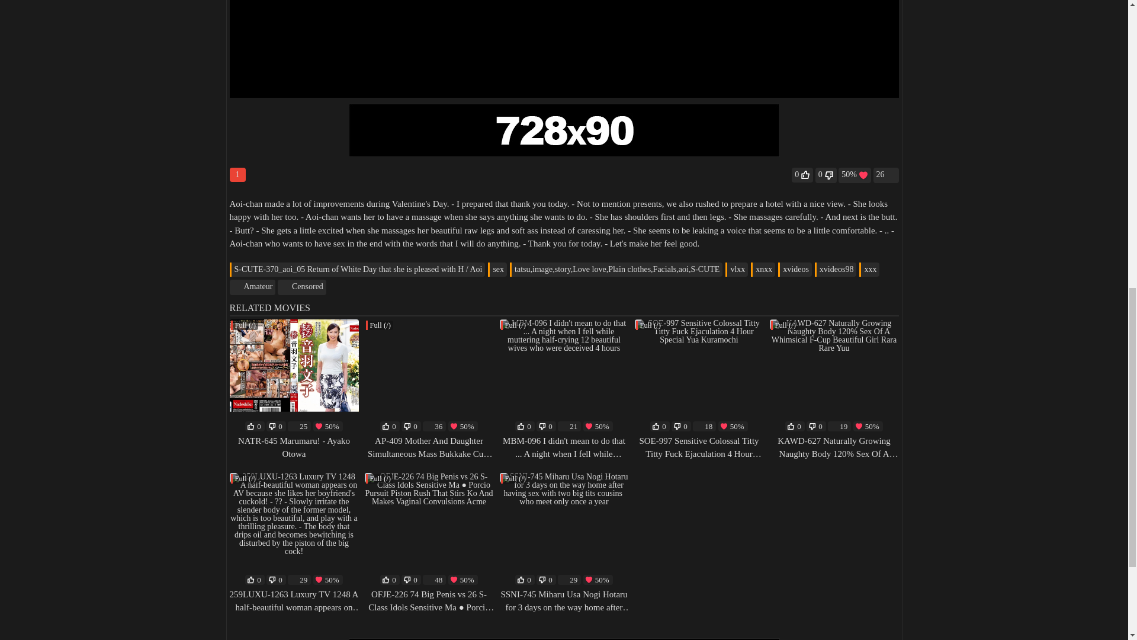 This screenshot has width=1137, height=640. Describe the element at coordinates (294, 447) in the screenshot. I see `NATR-645 Marumaru! - Ayako Otowa` at that location.